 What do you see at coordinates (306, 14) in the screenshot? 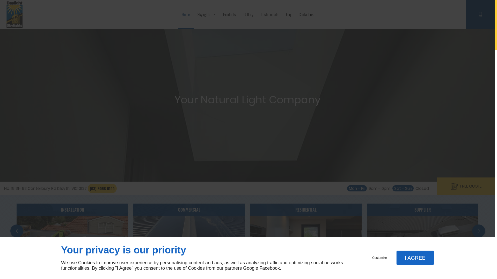
I see `Contact us` at bounding box center [306, 14].